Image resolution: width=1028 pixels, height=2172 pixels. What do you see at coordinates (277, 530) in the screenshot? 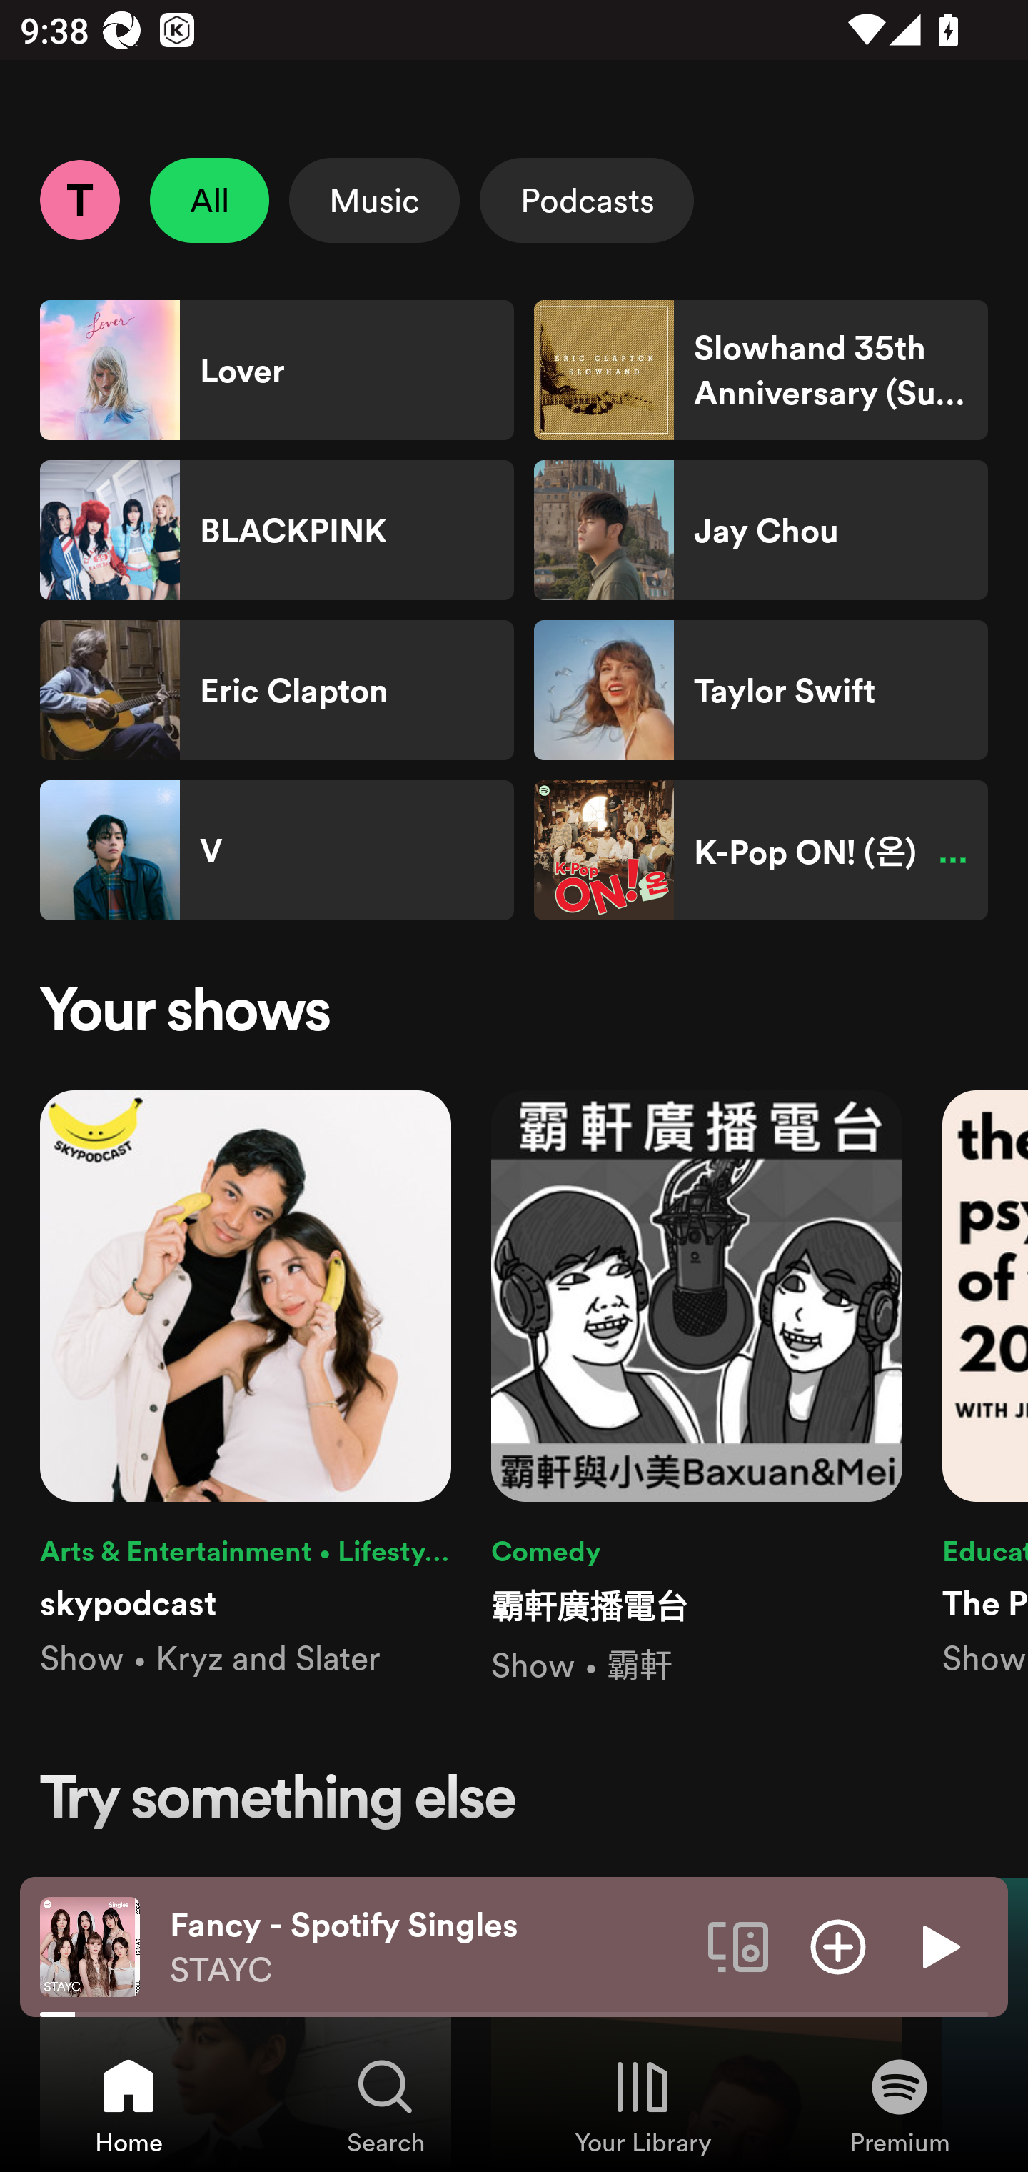
I see `BLACKPINK Shortcut BLACKPINK` at bounding box center [277, 530].